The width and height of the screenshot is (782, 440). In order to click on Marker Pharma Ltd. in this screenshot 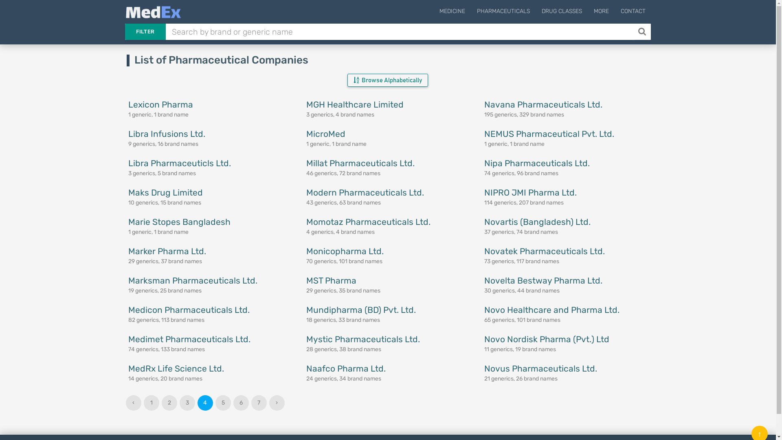, I will do `click(167, 251)`.